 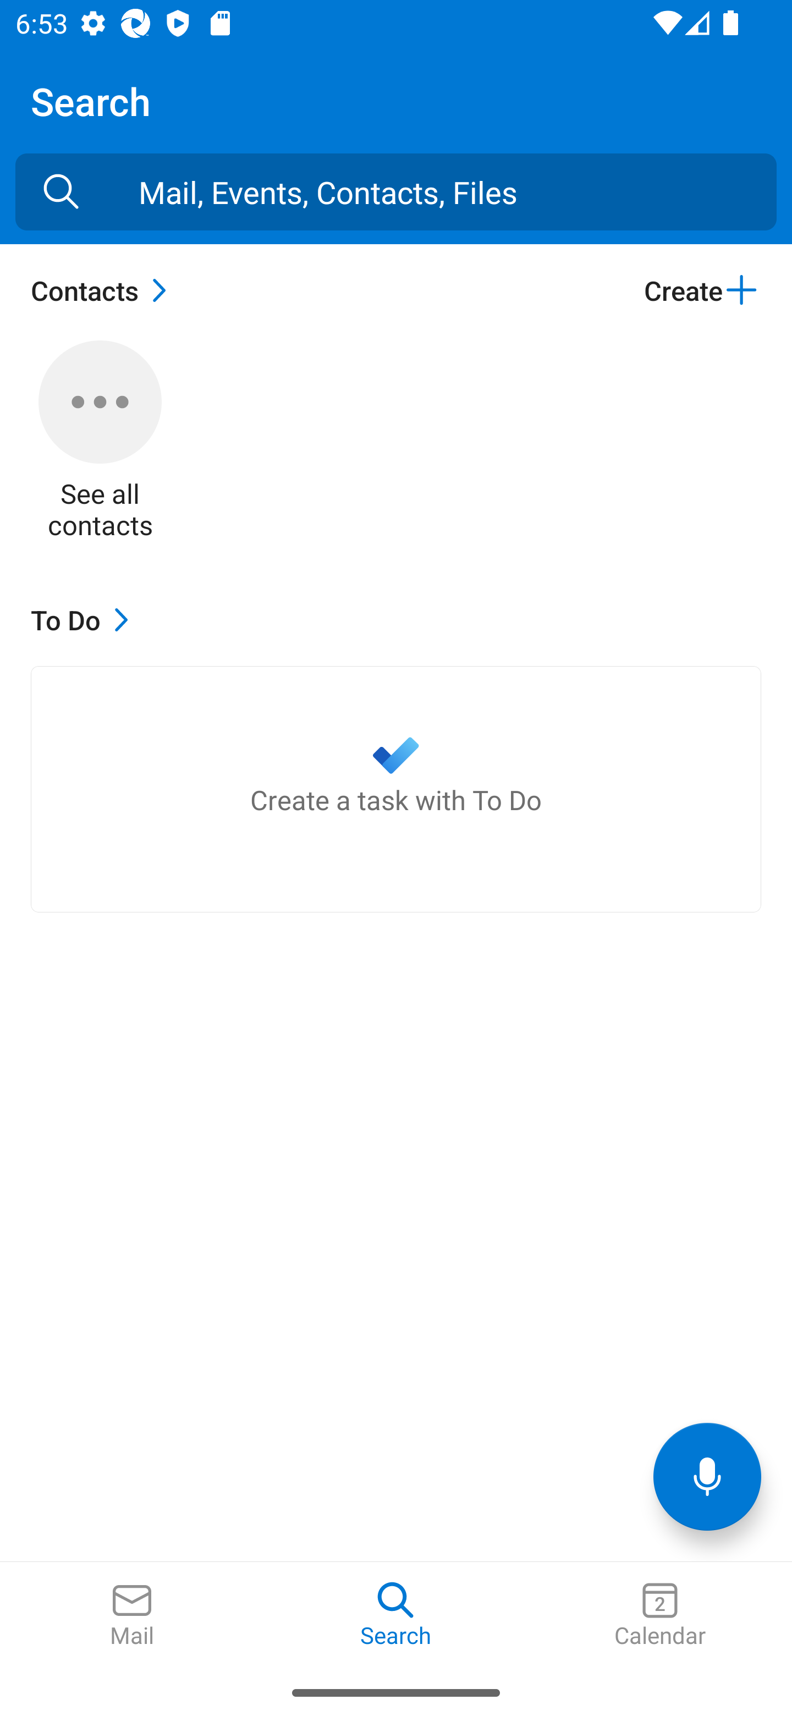 What do you see at coordinates (85, 619) in the screenshot?
I see `To Do` at bounding box center [85, 619].